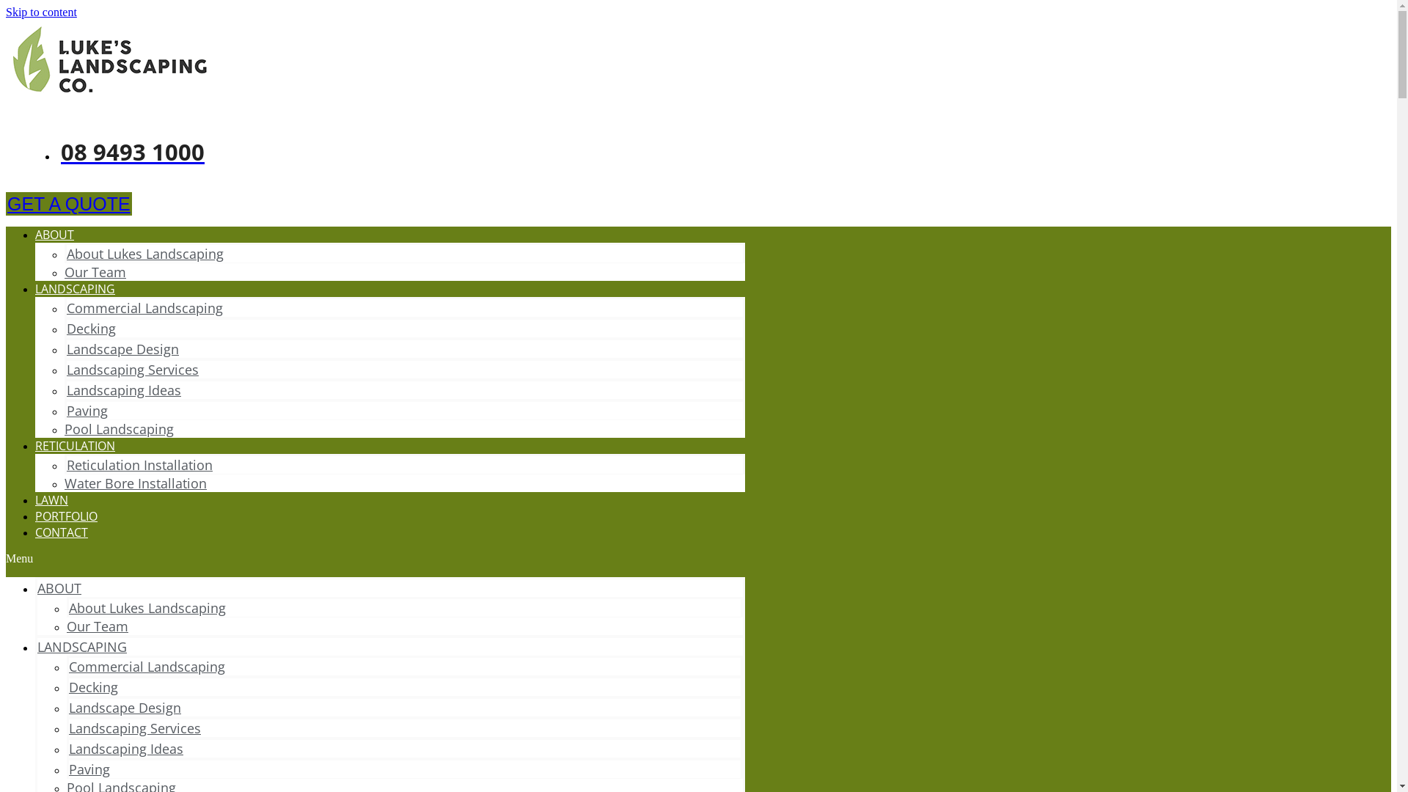  What do you see at coordinates (89, 769) in the screenshot?
I see `Paving` at bounding box center [89, 769].